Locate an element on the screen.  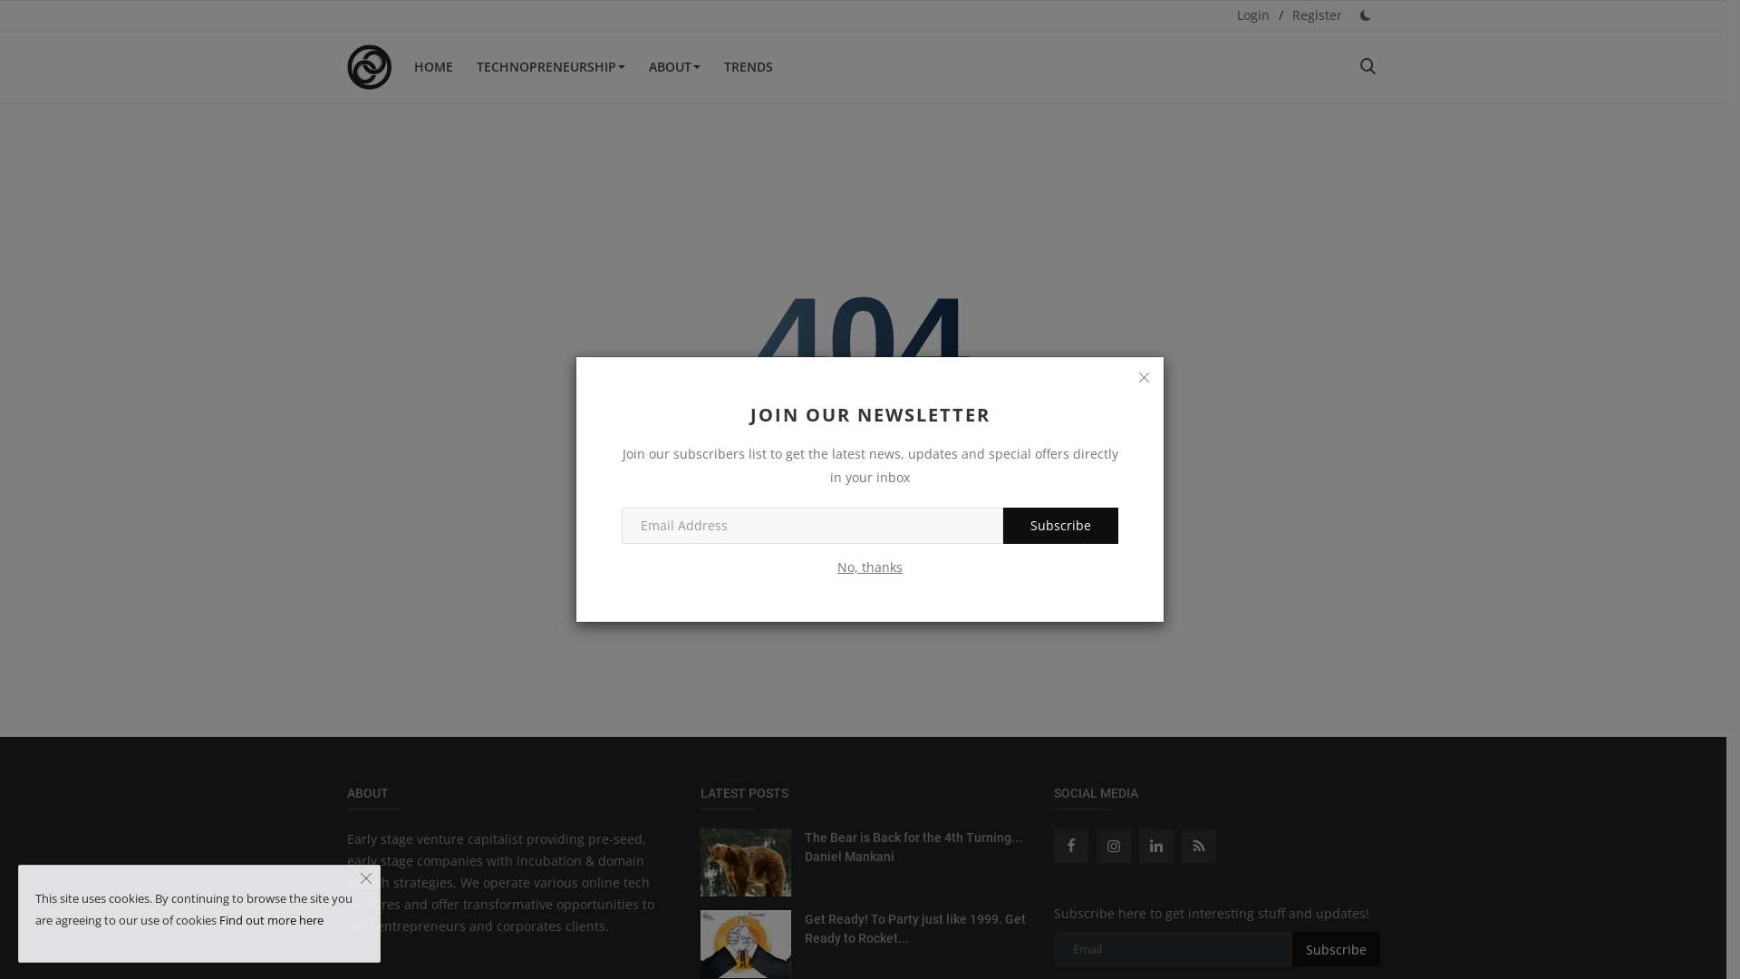
dark is located at coordinates (1365, 15).